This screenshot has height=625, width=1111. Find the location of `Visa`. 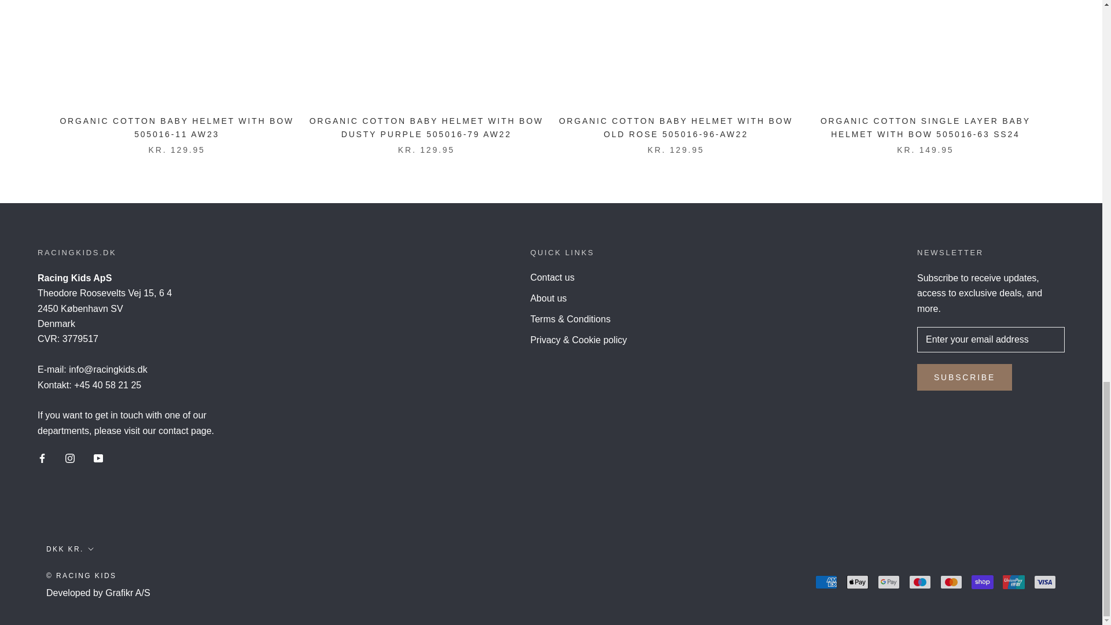

Visa is located at coordinates (1045, 582).